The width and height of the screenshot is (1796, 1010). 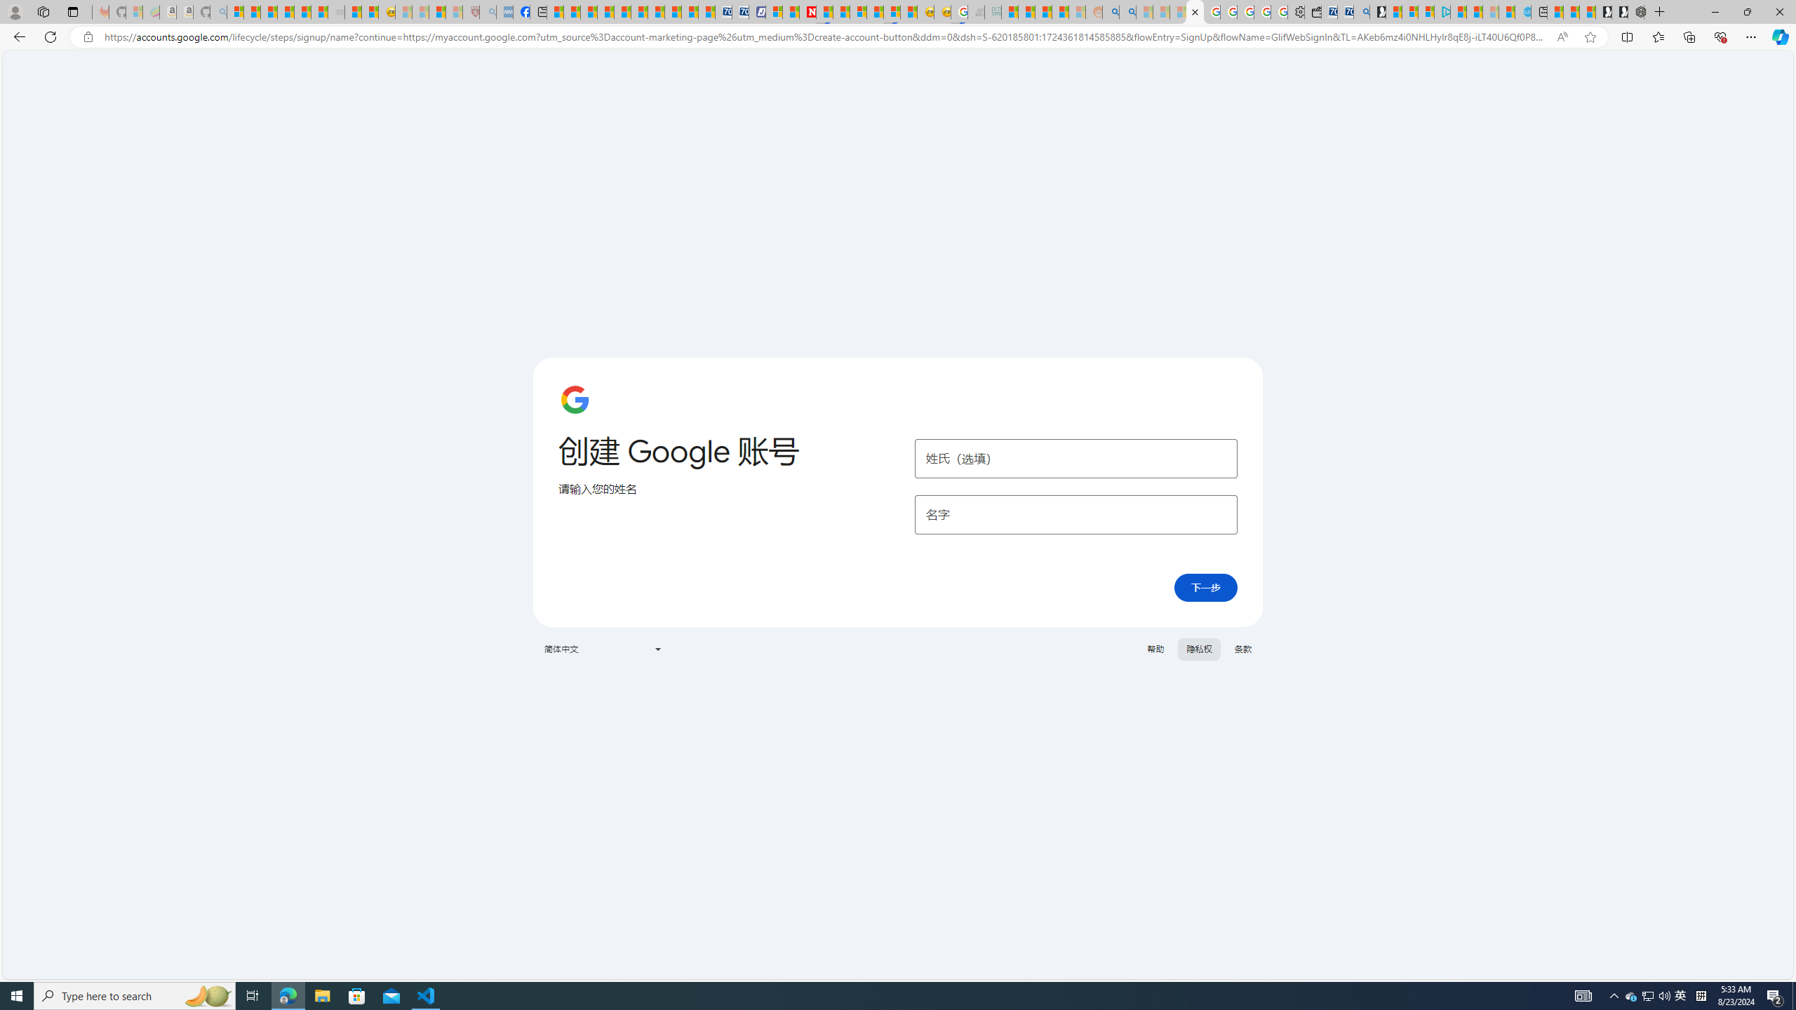 What do you see at coordinates (1059, 12) in the screenshot?
I see `Student Loan Update: Forgiveness Program Ends This Month` at bounding box center [1059, 12].